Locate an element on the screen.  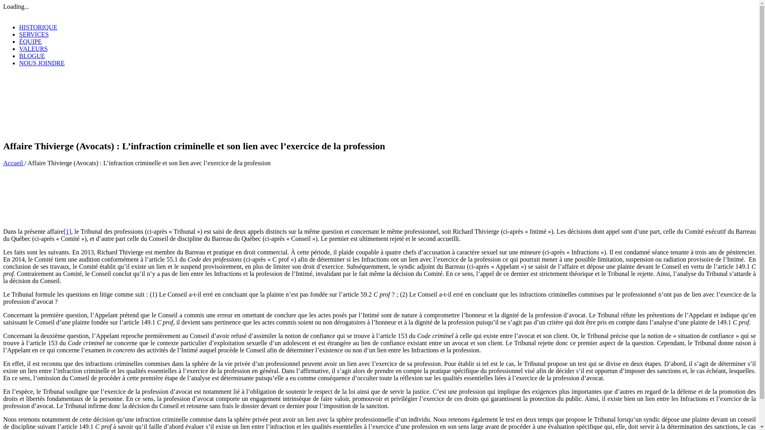
Accueil is located at coordinates (14, 163).